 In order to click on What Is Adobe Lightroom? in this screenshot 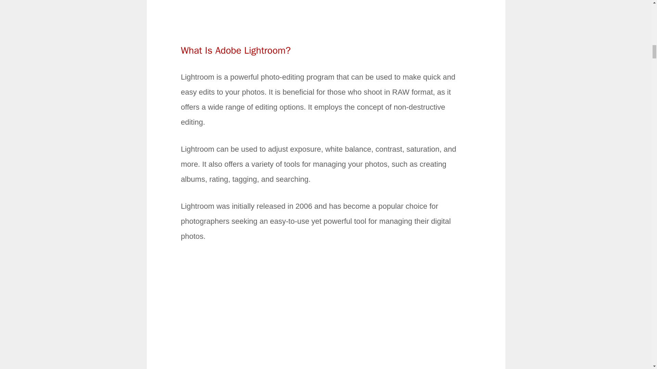, I will do `click(235, 50)`.